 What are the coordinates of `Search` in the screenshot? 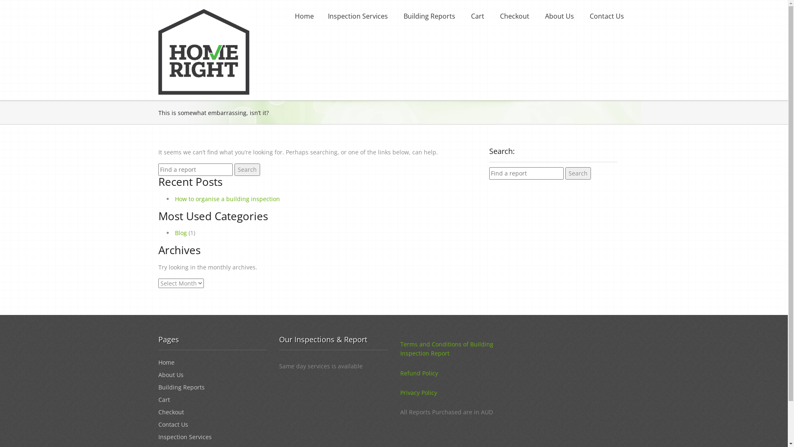 It's located at (247, 170).